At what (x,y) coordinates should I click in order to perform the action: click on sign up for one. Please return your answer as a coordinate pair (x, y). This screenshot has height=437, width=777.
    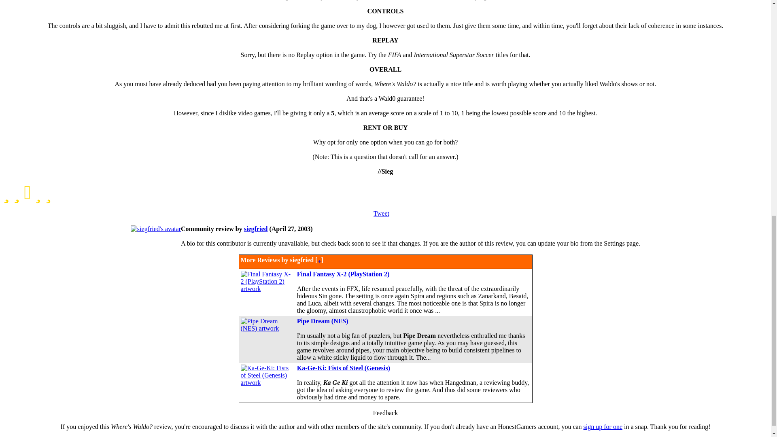
    Looking at the image, I should click on (603, 426).